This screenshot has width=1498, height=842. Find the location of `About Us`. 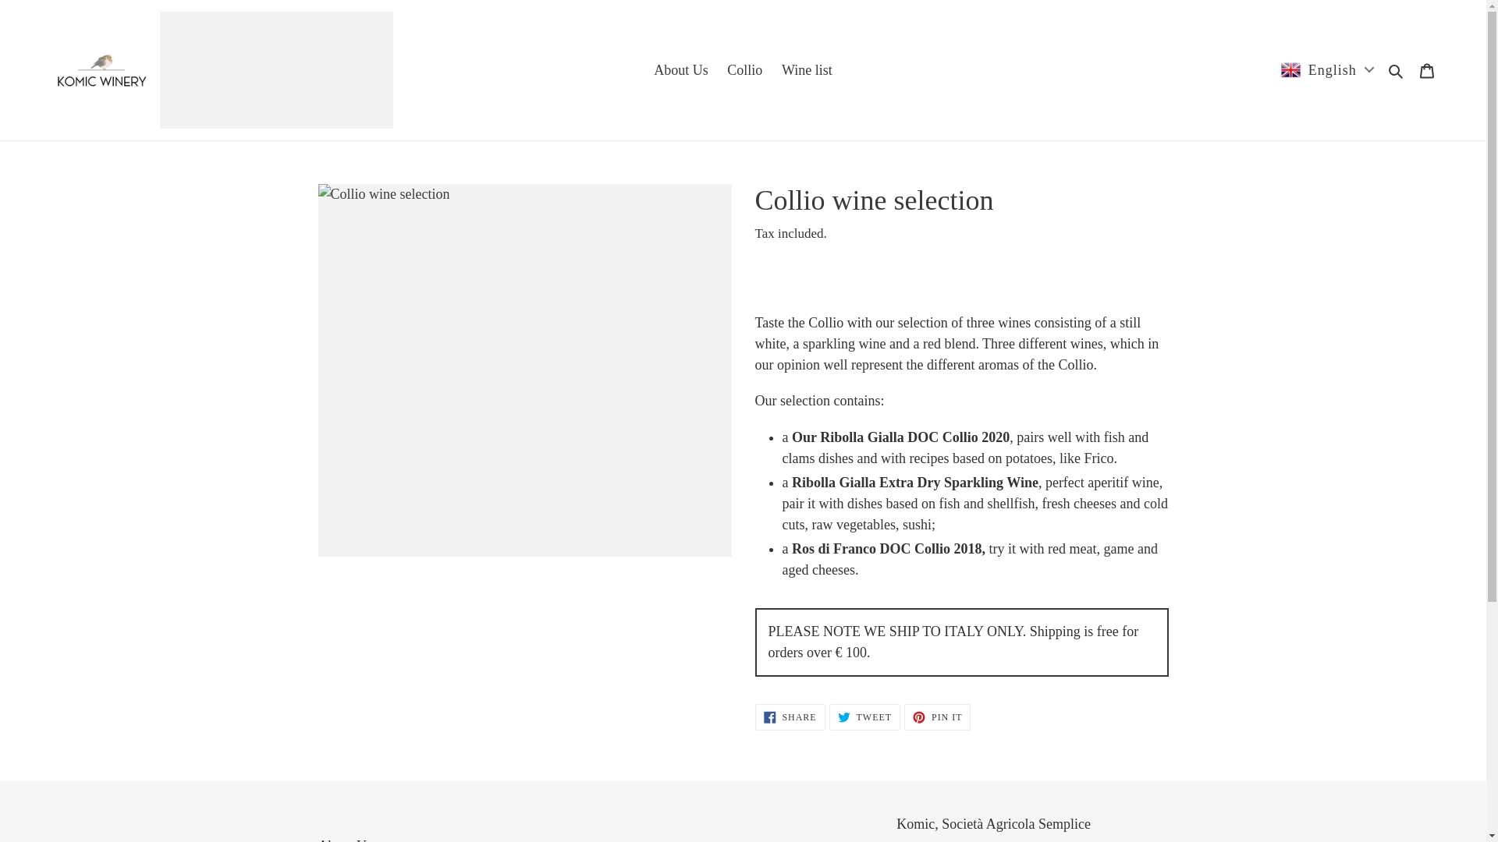

About Us is located at coordinates (807, 70).